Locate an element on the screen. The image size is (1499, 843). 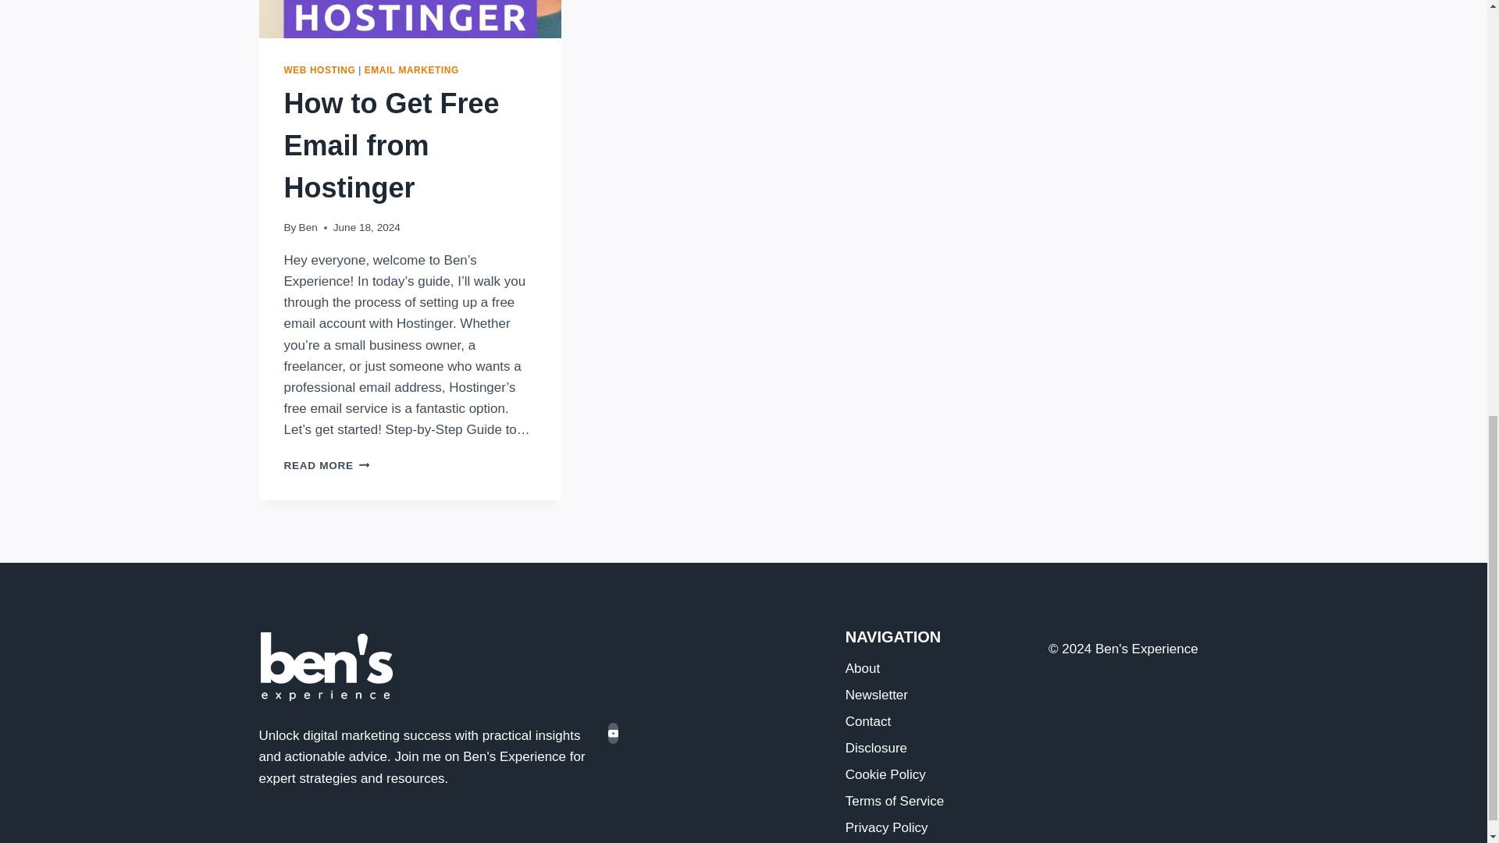
WEB HOSTING is located at coordinates (935, 723).